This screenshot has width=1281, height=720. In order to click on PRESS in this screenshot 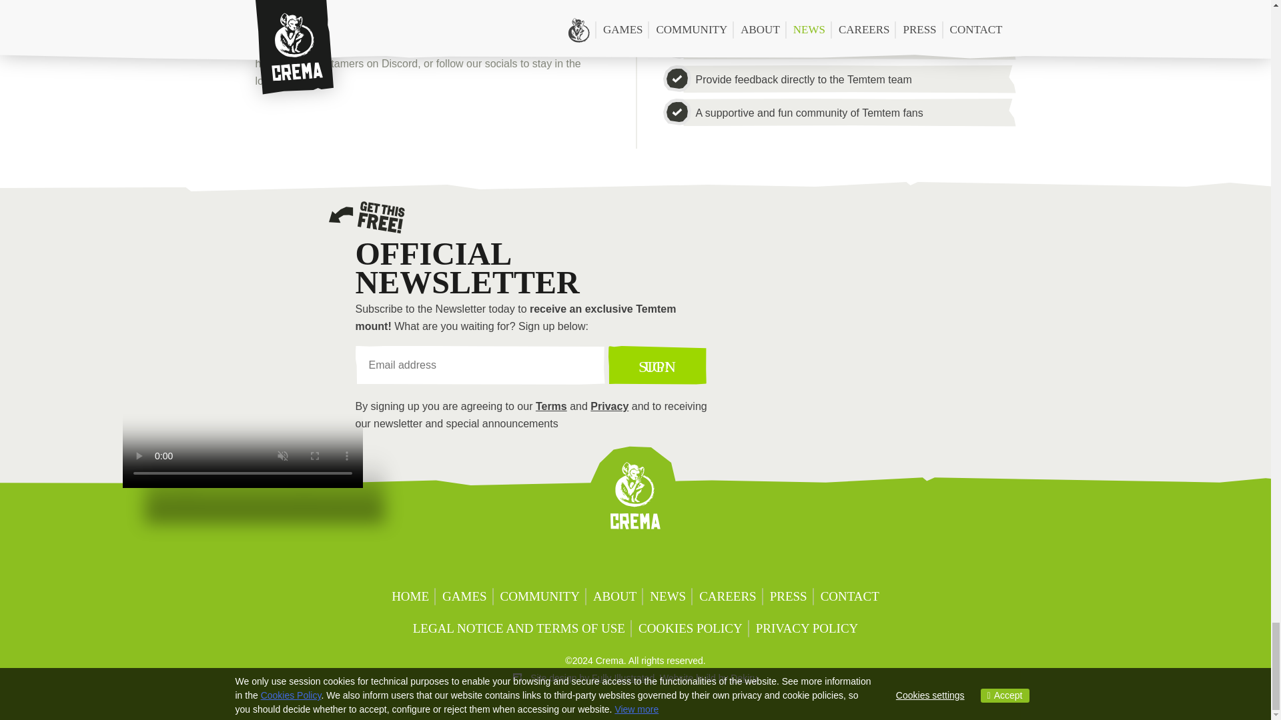, I will do `click(789, 597)`.